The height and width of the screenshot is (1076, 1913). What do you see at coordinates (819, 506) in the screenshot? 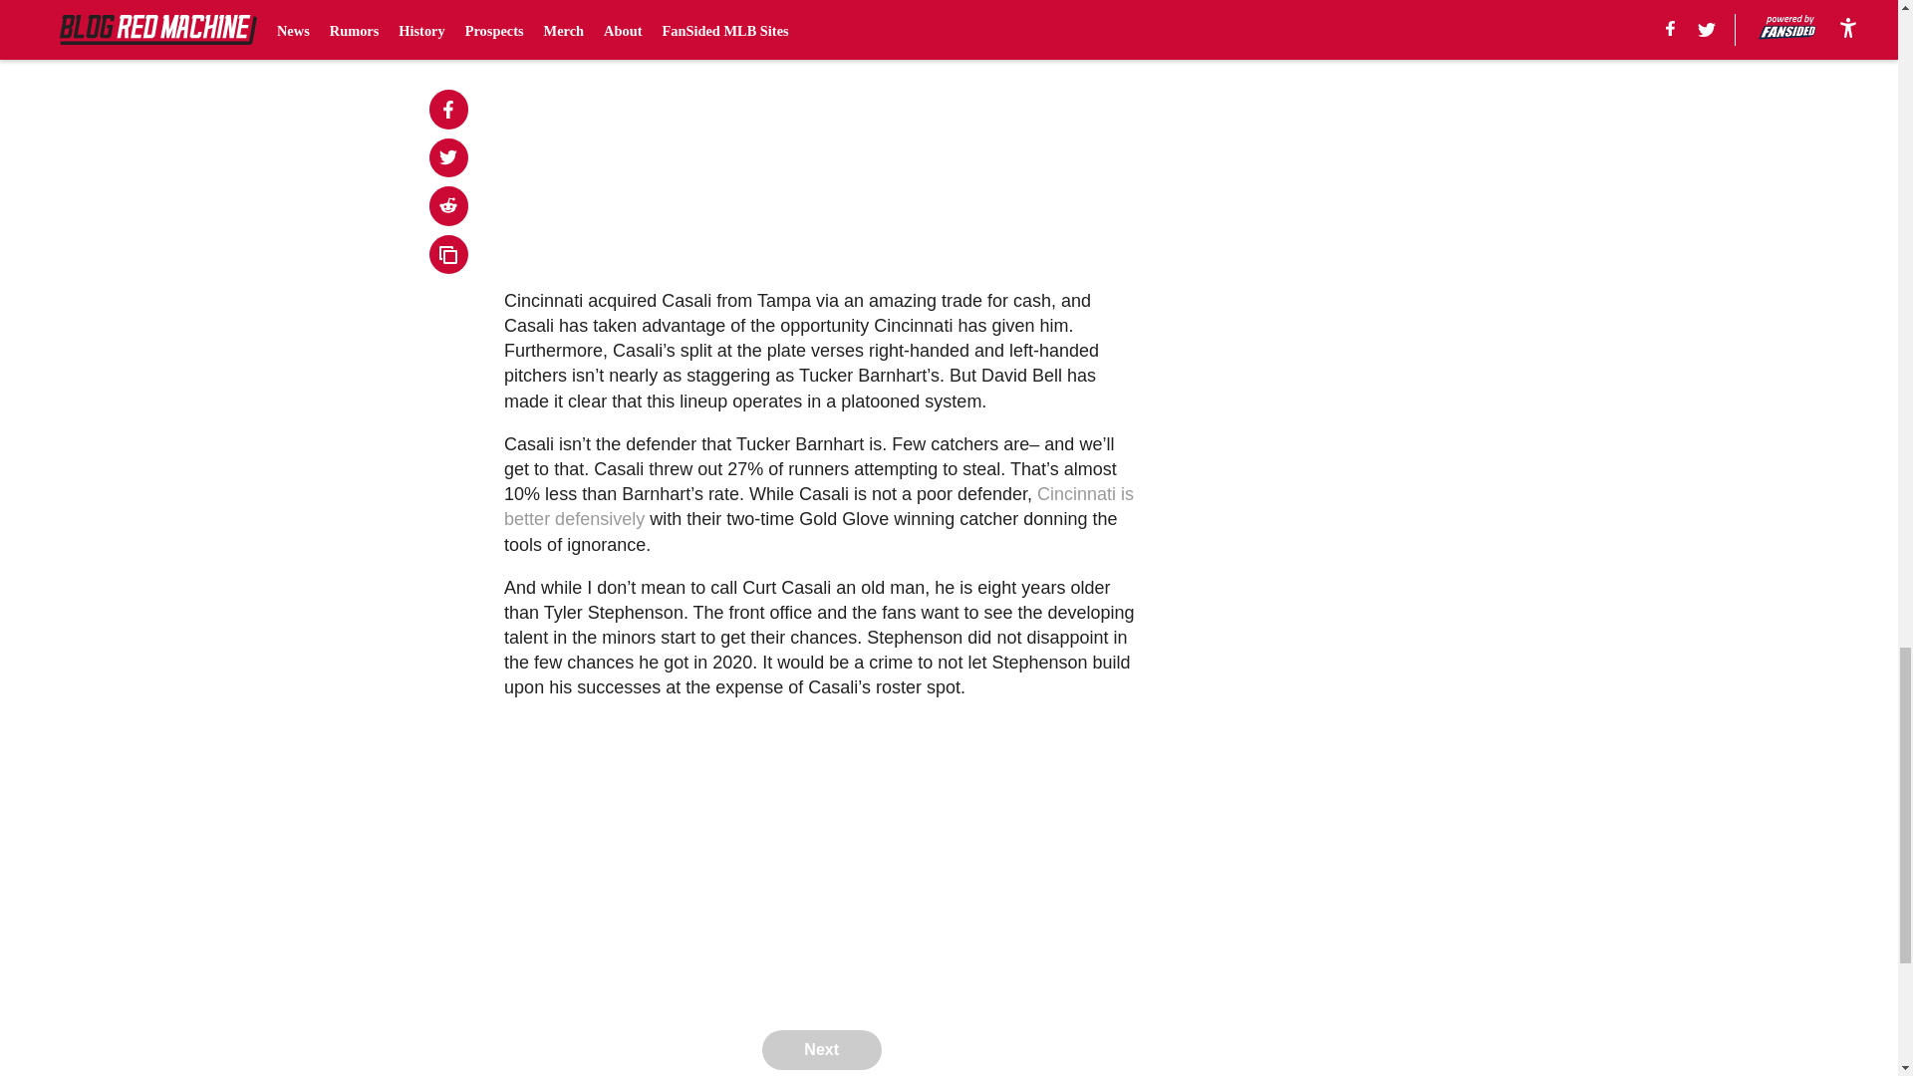
I see `Cincinnati is better defensively` at bounding box center [819, 506].